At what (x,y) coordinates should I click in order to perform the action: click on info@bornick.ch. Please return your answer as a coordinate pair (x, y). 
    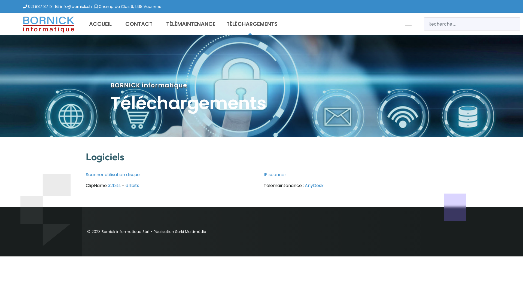
    Looking at the image, I should click on (76, 7).